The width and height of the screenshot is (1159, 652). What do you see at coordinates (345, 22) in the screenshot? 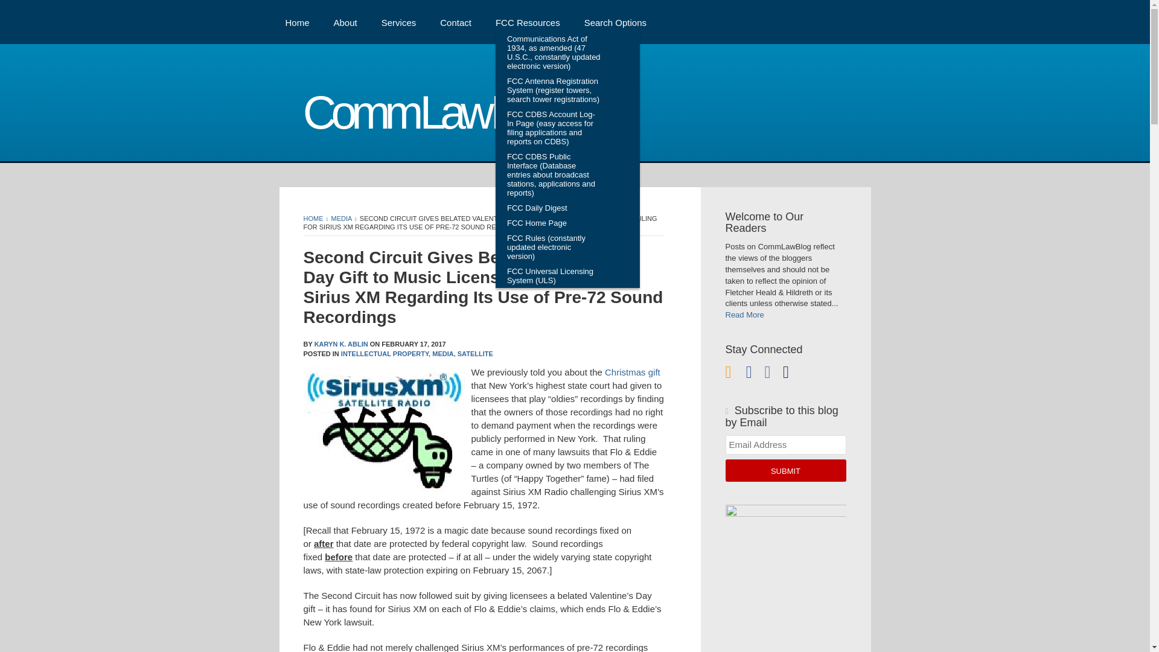
I see `About` at bounding box center [345, 22].